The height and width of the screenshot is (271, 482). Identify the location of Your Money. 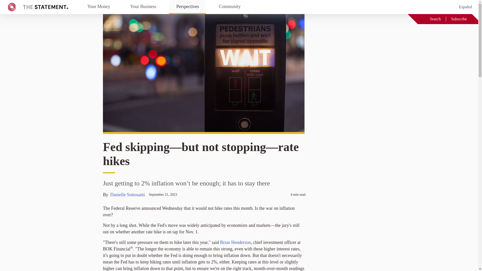
(99, 7).